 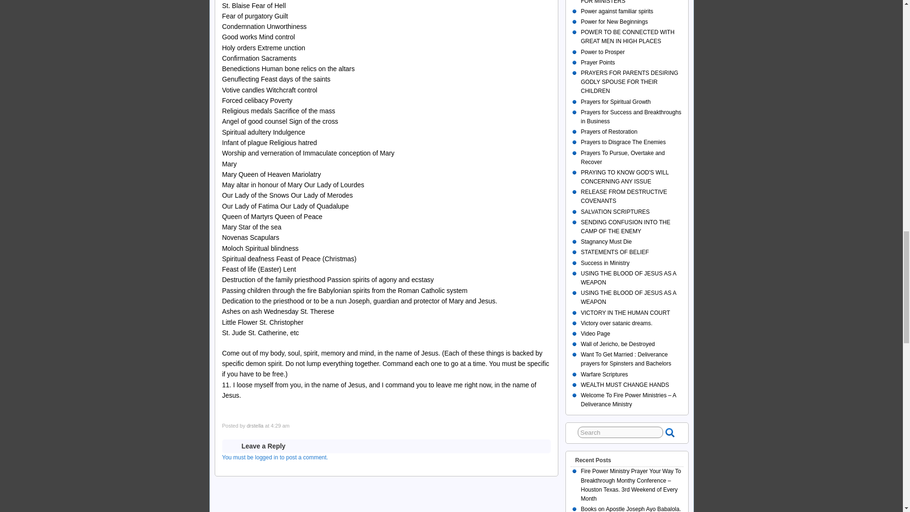 What do you see at coordinates (620, 432) in the screenshot?
I see `Search` at bounding box center [620, 432].